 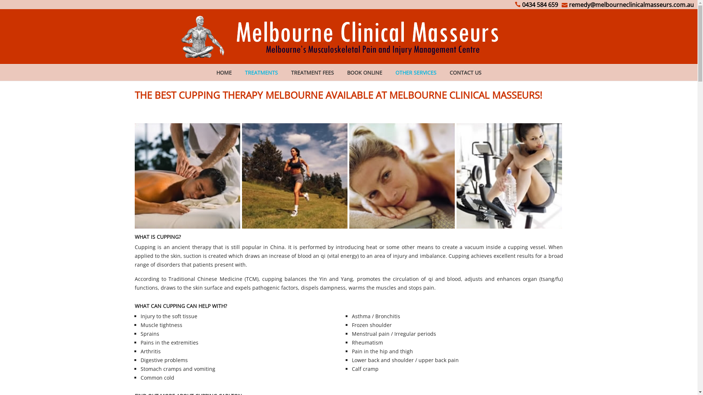 I want to click on HOME, so click(x=224, y=72).